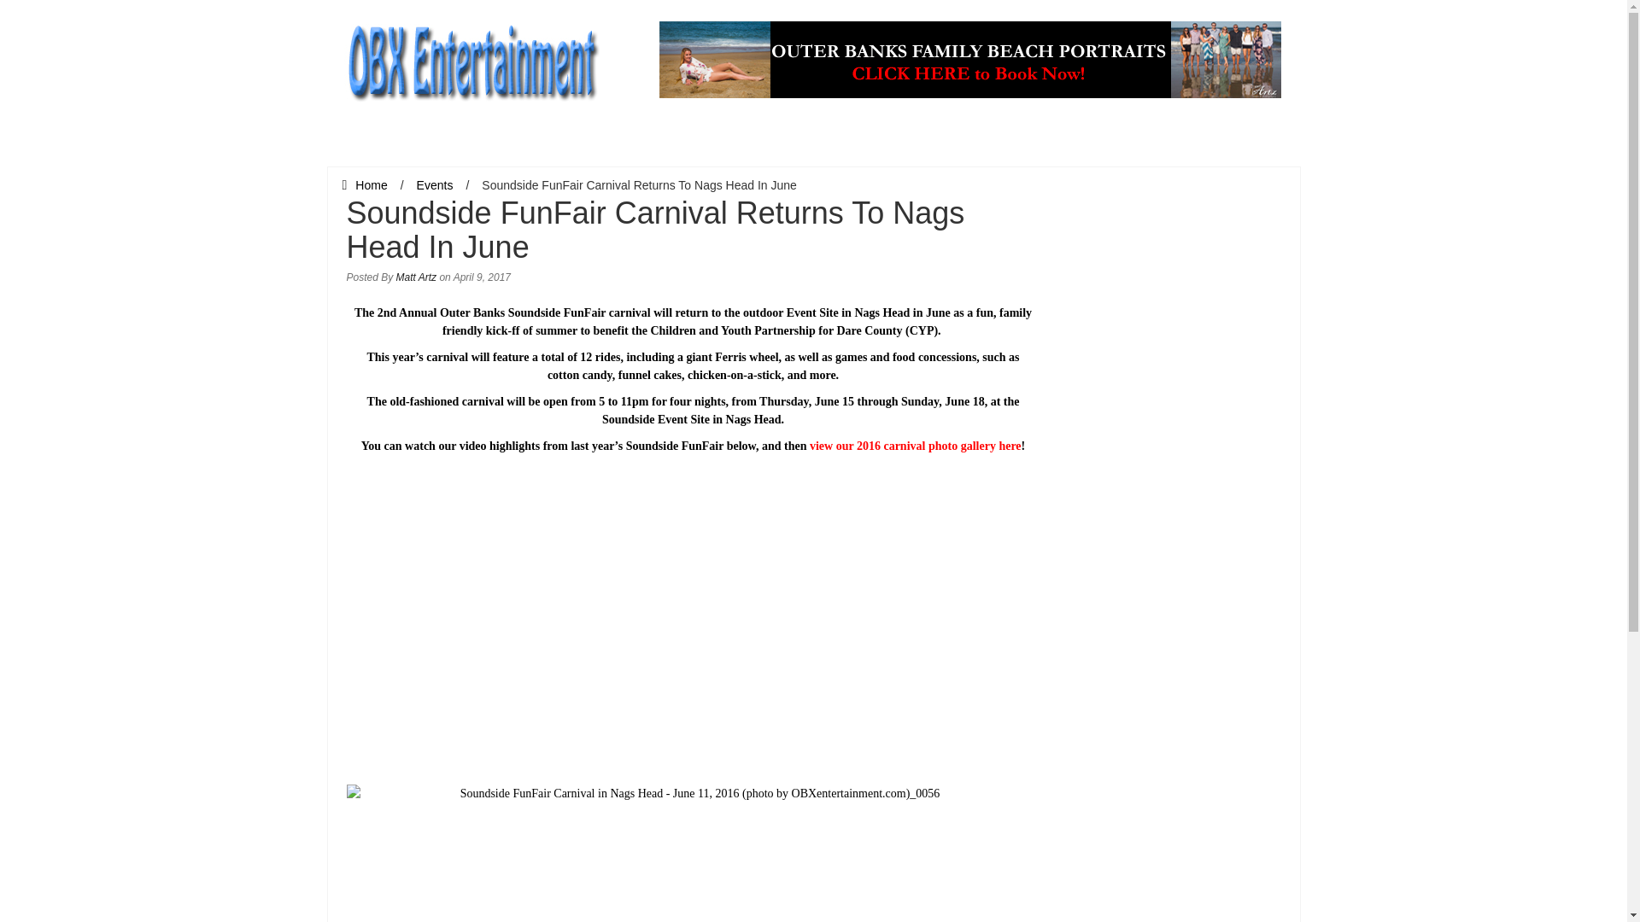  I want to click on Home, so click(364, 184).